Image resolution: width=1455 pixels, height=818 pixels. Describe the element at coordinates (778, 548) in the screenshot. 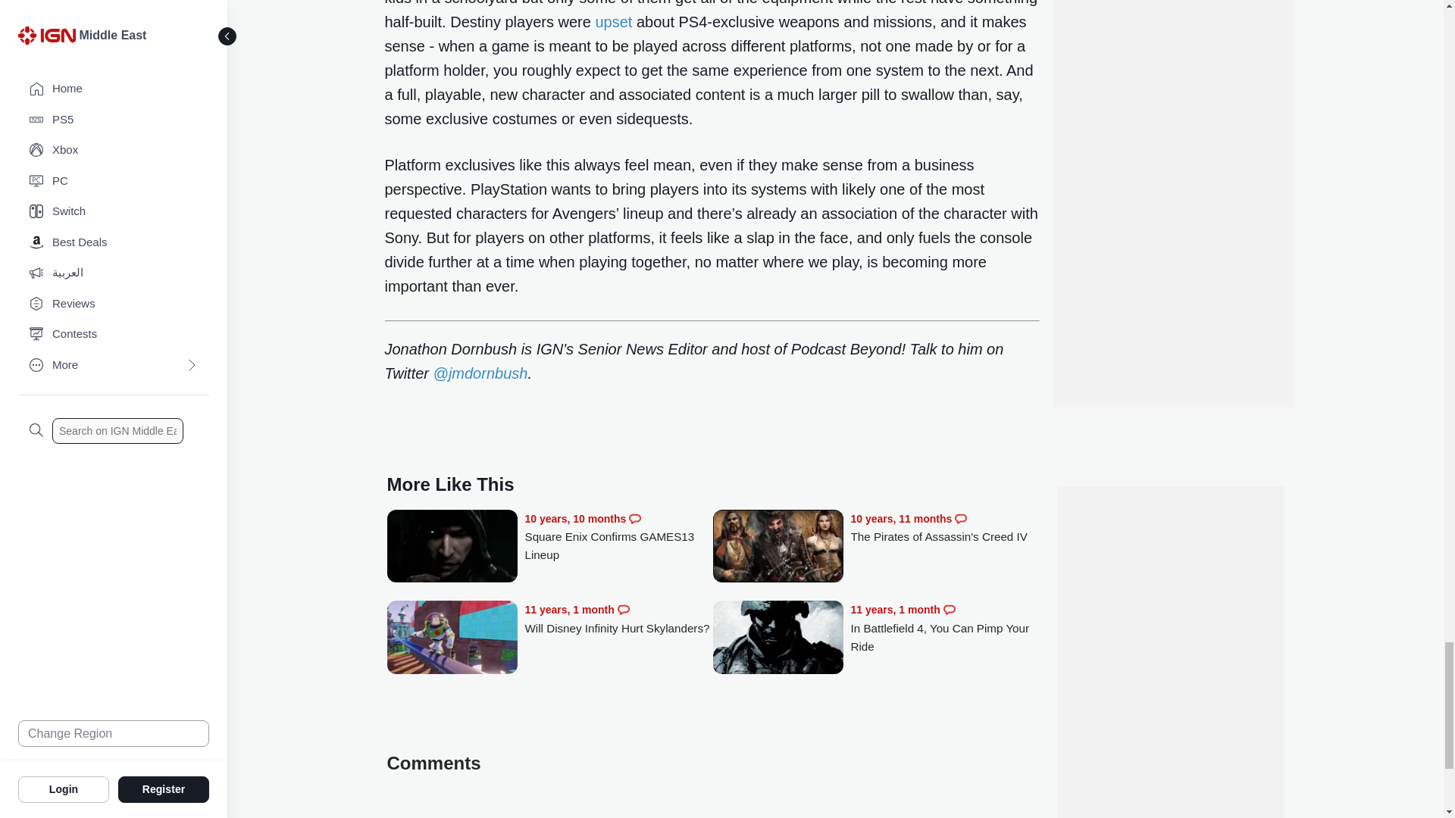

I see `The Pirates of Assassin's Creed IV` at that location.